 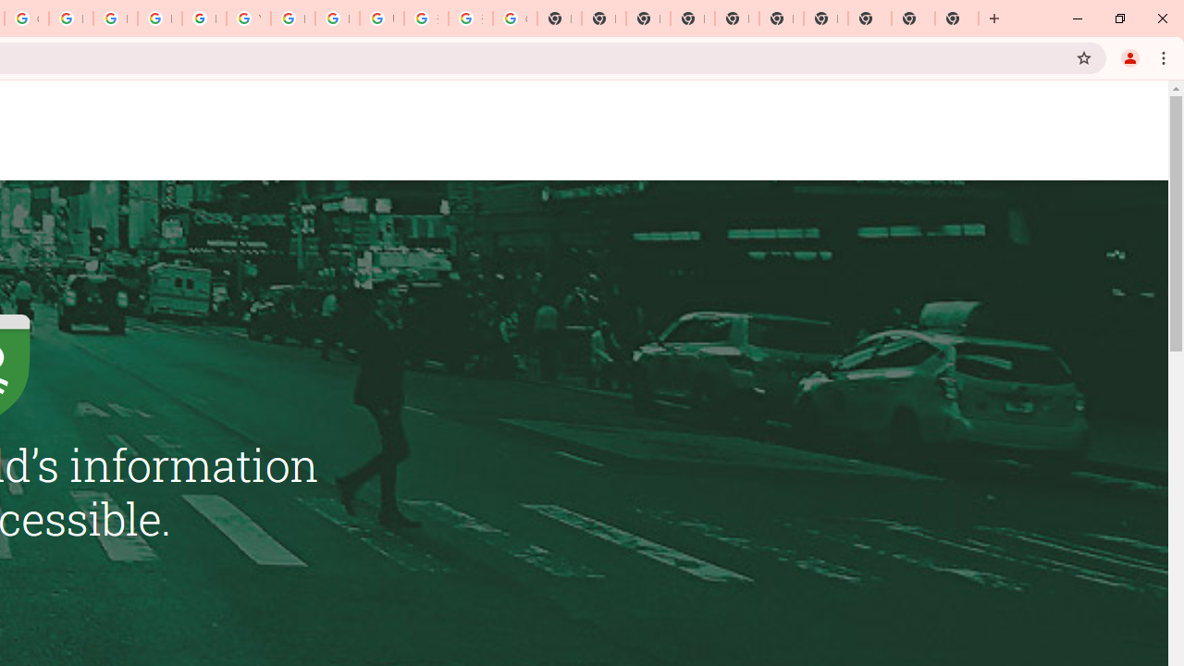 What do you see at coordinates (956, 18) in the screenshot?
I see `New Tab` at bounding box center [956, 18].